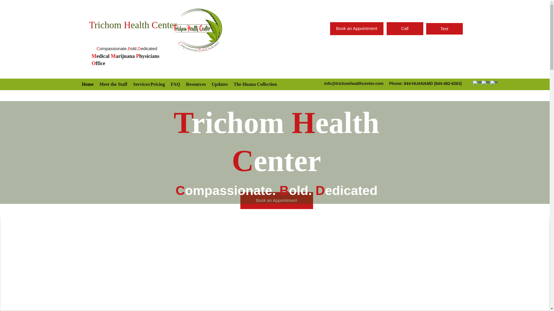 The width and height of the screenshot is (554, 311). Describe the element at coordinates (88, 84) in the screenshot. I see `Home` at that location.